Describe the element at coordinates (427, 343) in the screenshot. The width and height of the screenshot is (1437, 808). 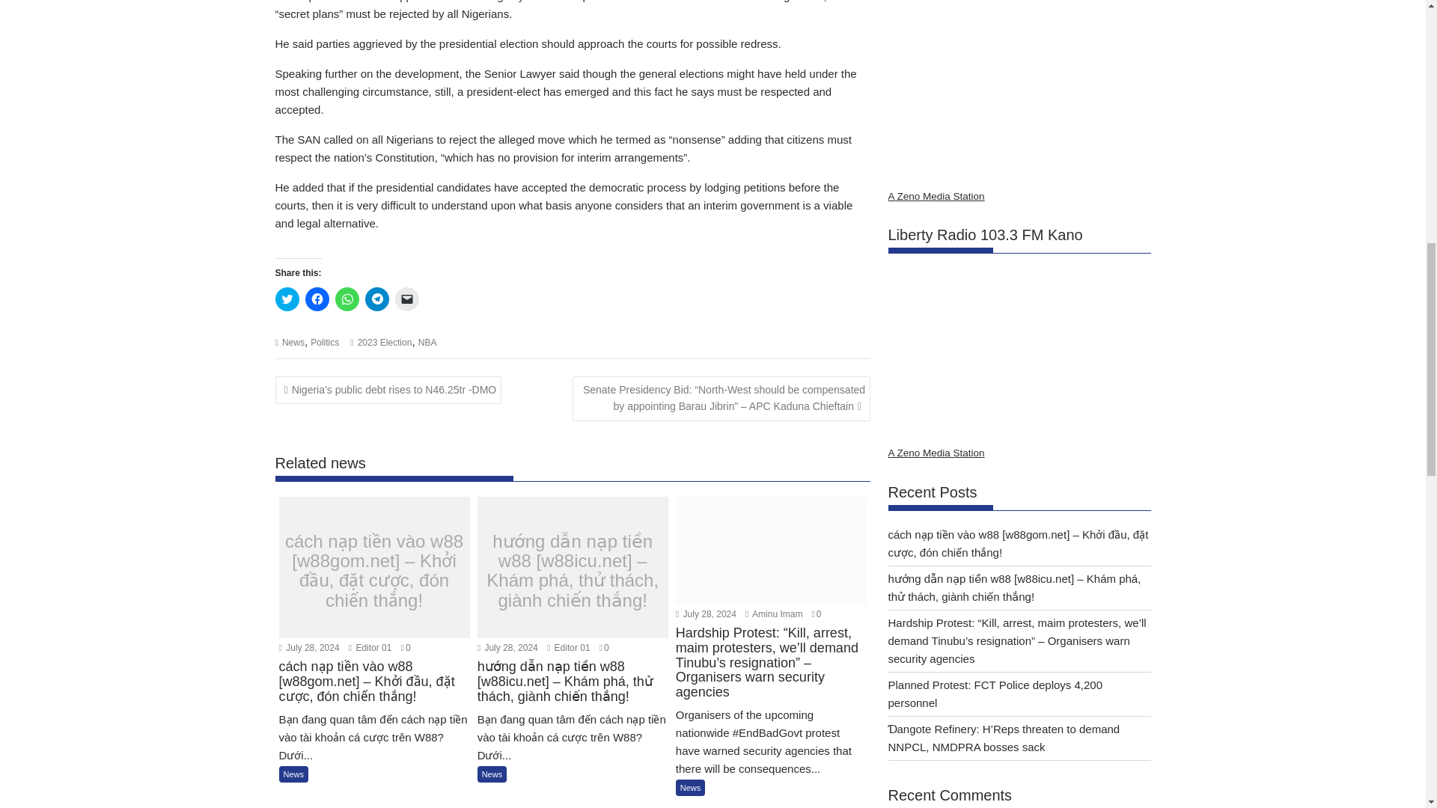
I see `NBA` at that location.